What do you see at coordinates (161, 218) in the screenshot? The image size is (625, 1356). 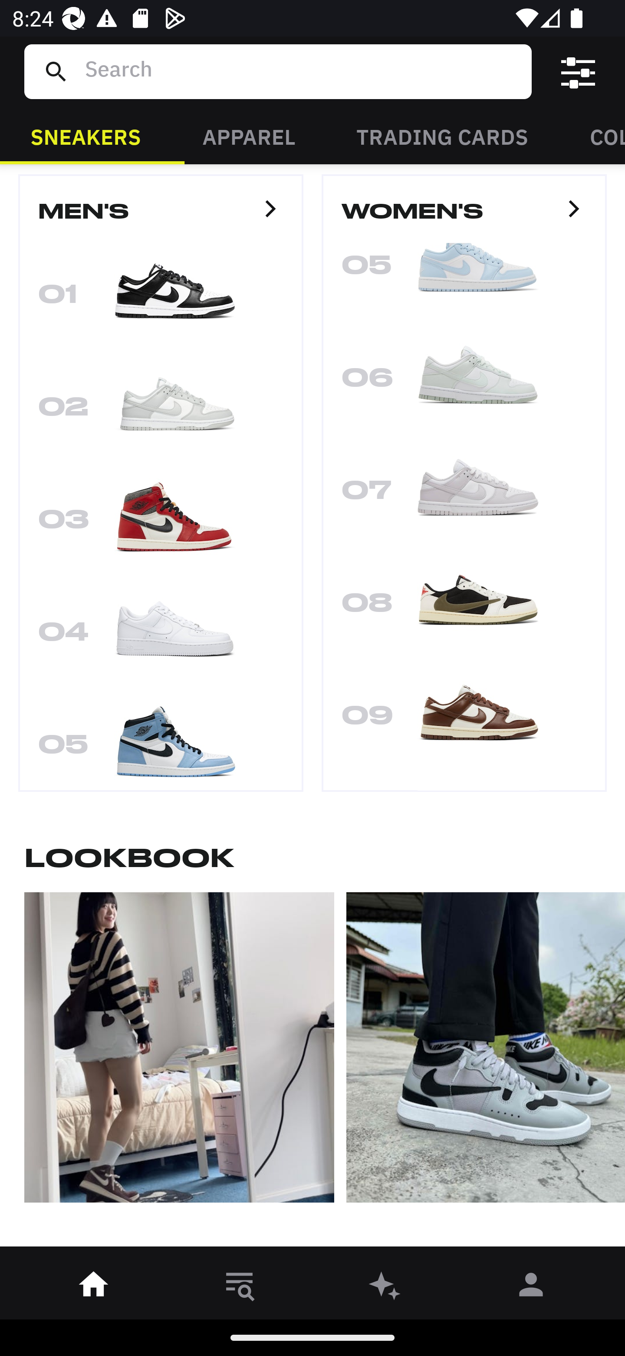 I see `MEN'S ` at bounding box center [161, 218].